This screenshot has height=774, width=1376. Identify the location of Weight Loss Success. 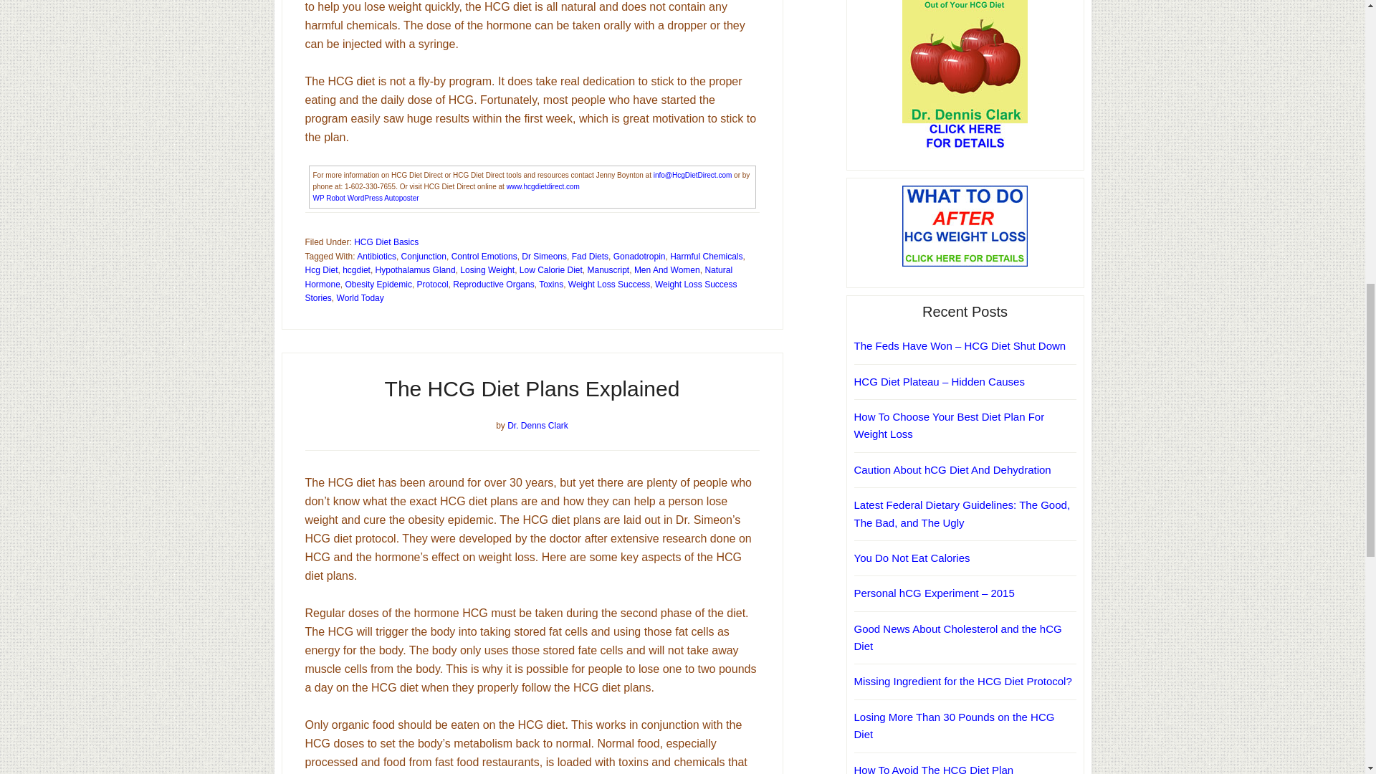
(609, 284).